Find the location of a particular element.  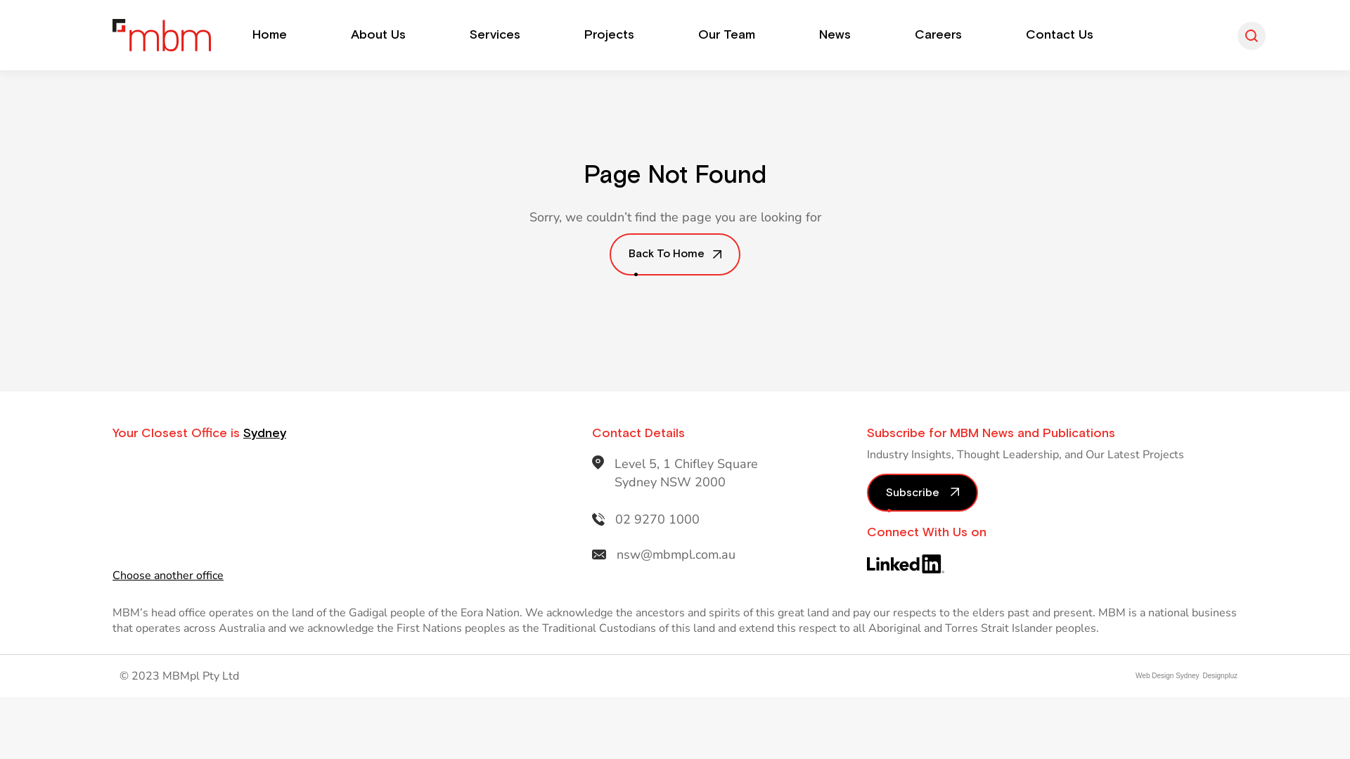

Services is located at coordinates (495, 35).